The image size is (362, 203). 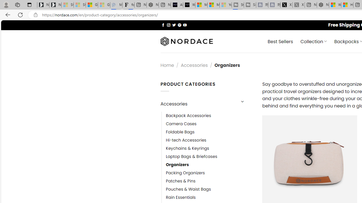 What do you see at coordinates (210, 116) in the screenshot?
I see `Backpack Accessories` at bounding box center [210, 116].